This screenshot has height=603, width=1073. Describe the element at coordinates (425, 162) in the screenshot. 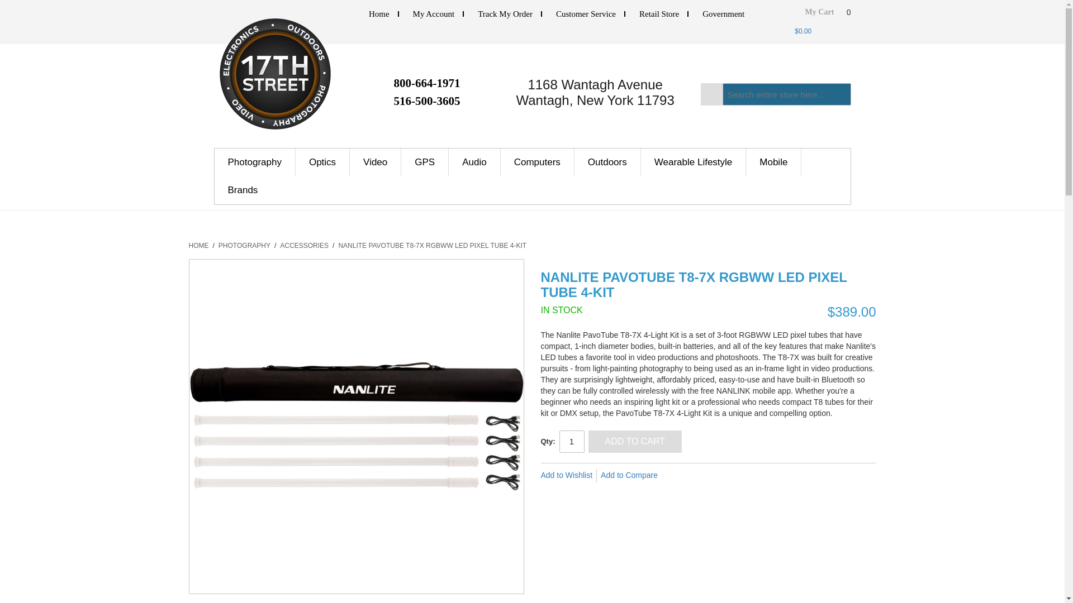

I see `GPS` at that location.